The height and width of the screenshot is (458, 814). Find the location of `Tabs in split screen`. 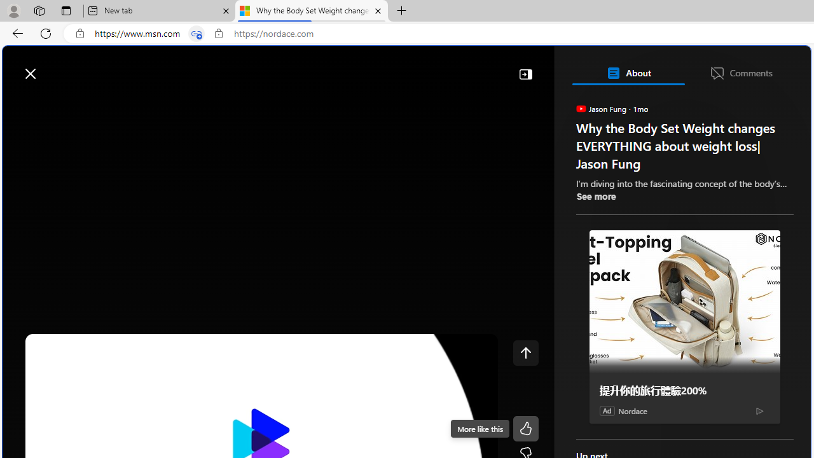

Tabs in split screen is located at coordinates (196, 34).